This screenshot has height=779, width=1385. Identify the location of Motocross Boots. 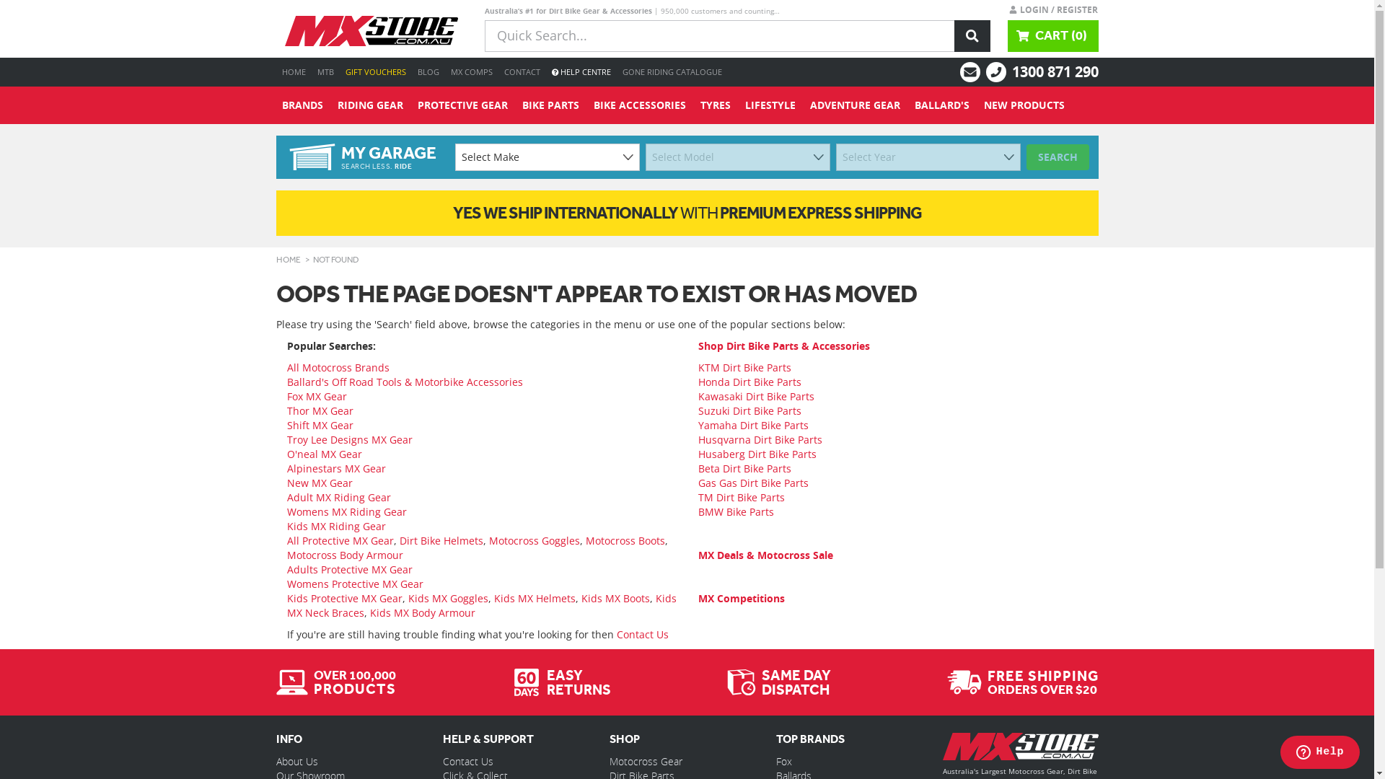
(625, 540).